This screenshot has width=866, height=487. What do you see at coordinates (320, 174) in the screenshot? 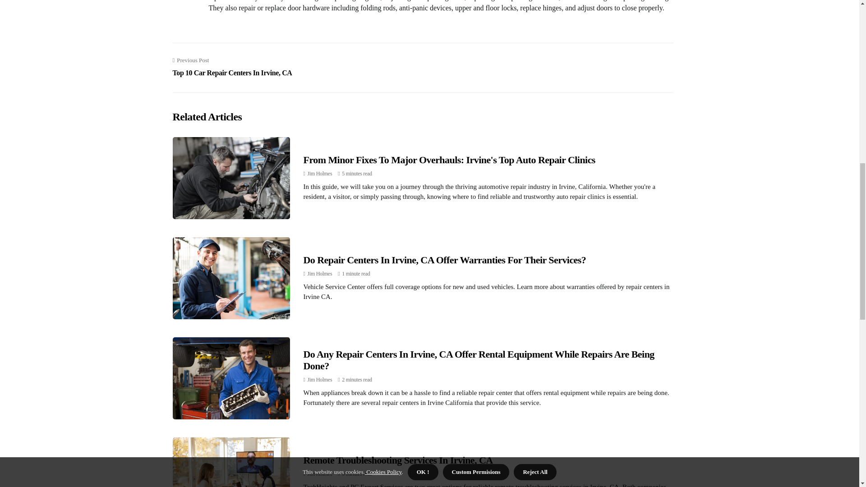
I see `Remote Troubleshooting Services In Irvine, CA` at bounding box center [320, 174].